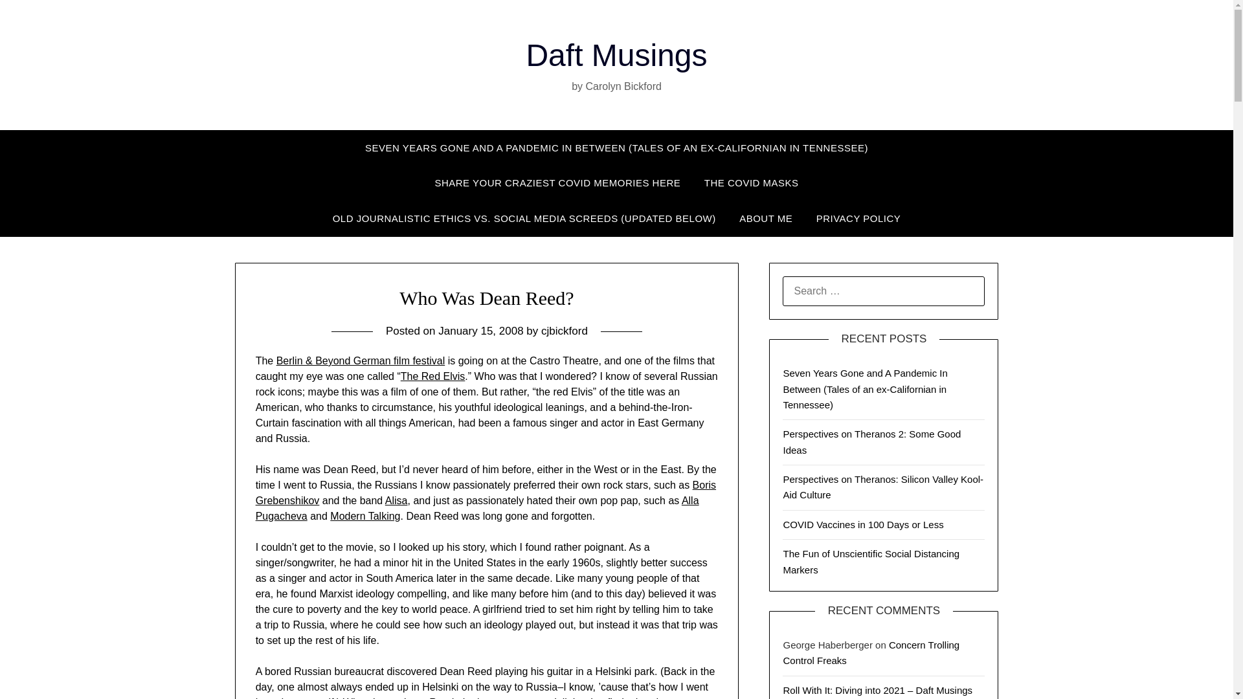 The image size is (1243, 699). I want to click on The Fun of Unscientific Social Distancing Markers, so click(871, 560).